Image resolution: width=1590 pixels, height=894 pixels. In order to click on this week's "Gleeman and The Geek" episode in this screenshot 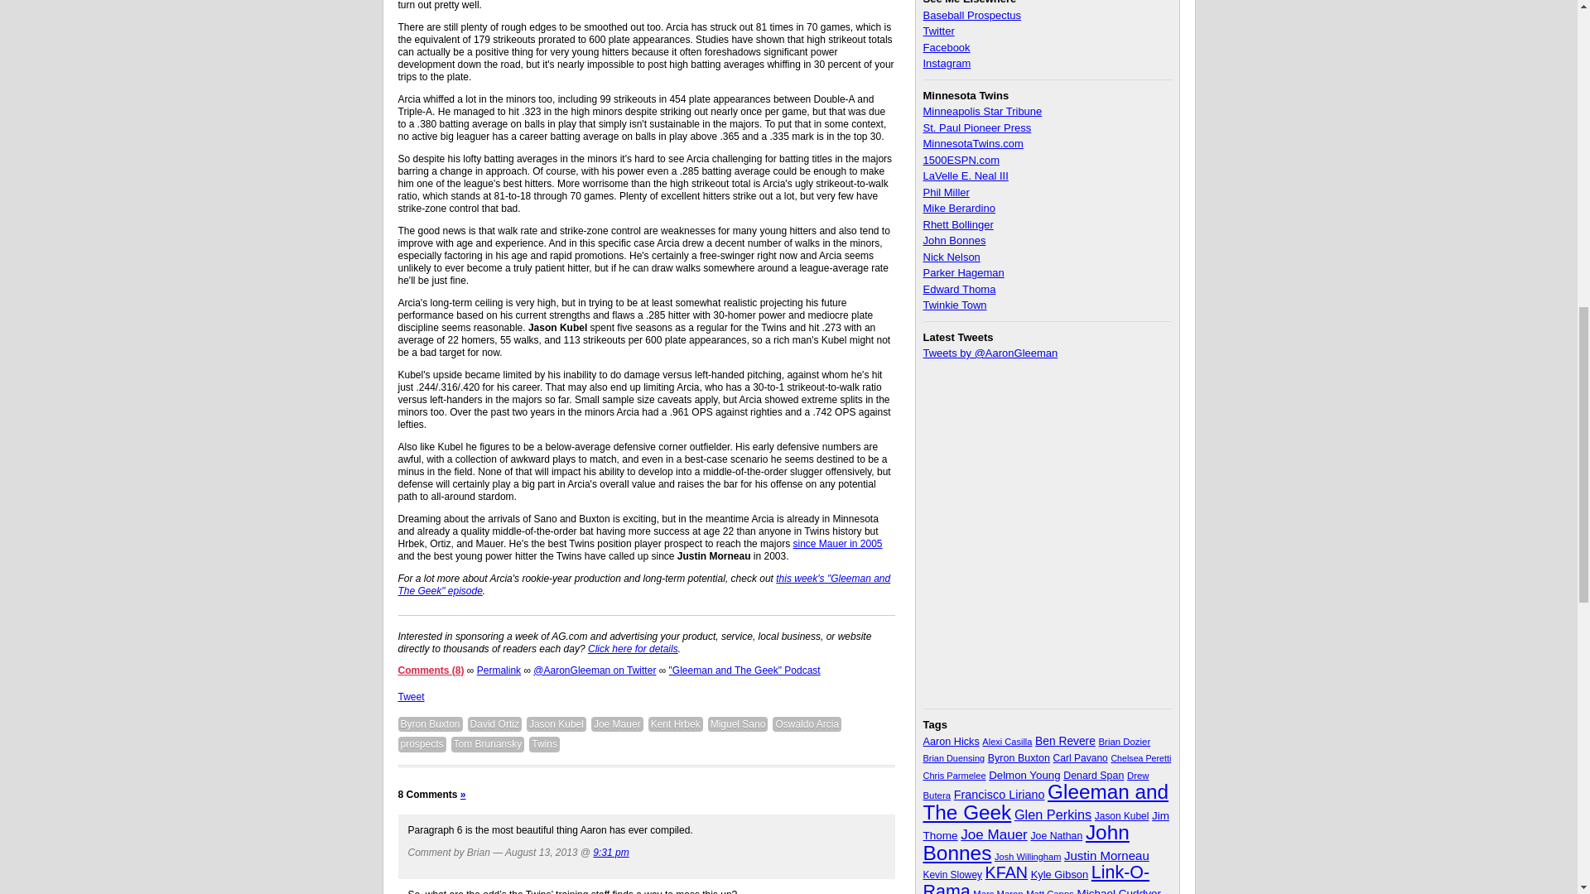, I will do `click(644, 584)`.